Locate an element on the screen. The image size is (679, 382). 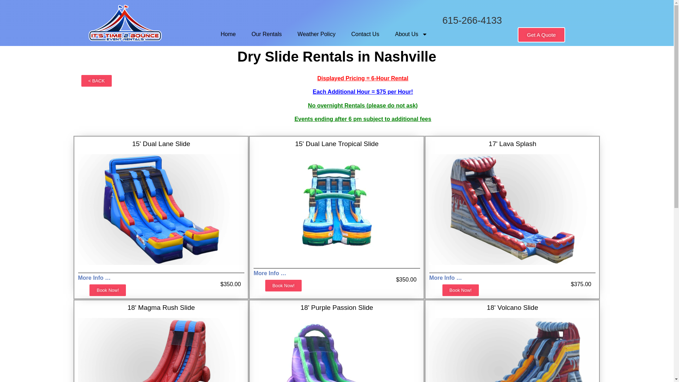
Weather Policy is located at coordinates (317, 34).